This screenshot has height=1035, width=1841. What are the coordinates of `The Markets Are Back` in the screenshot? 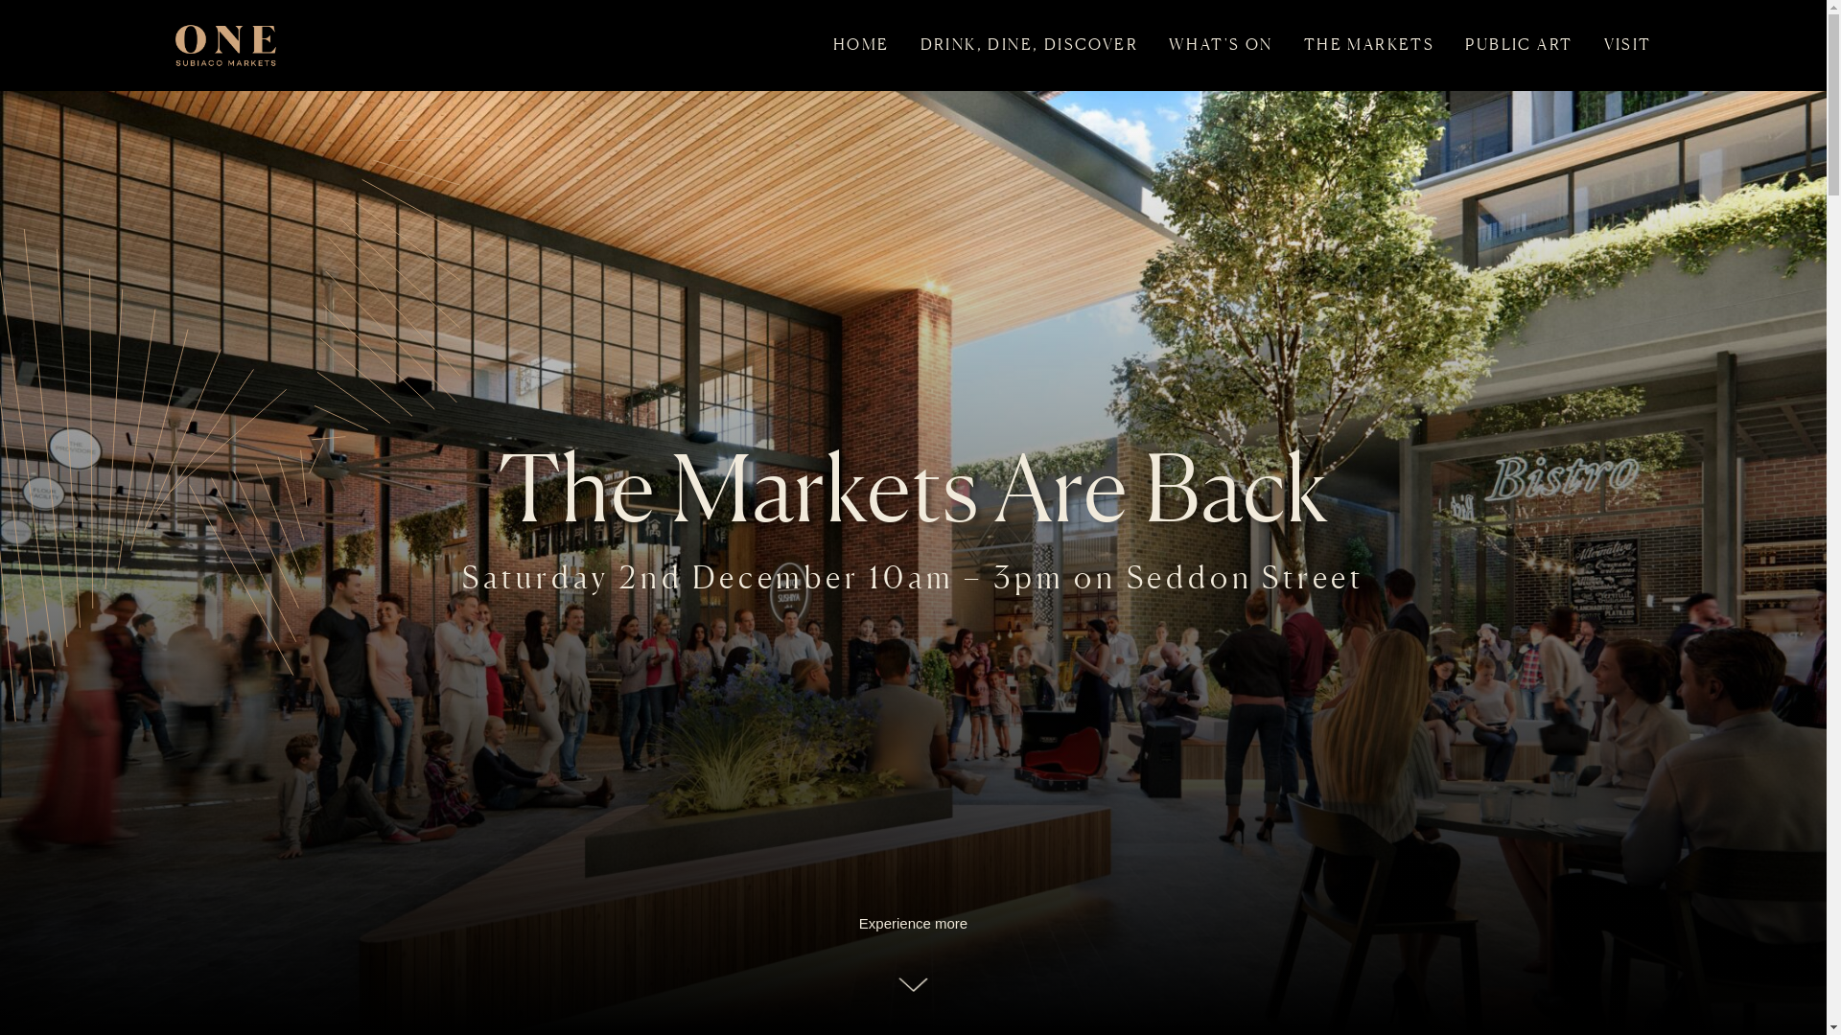 It's located at (913, 488).